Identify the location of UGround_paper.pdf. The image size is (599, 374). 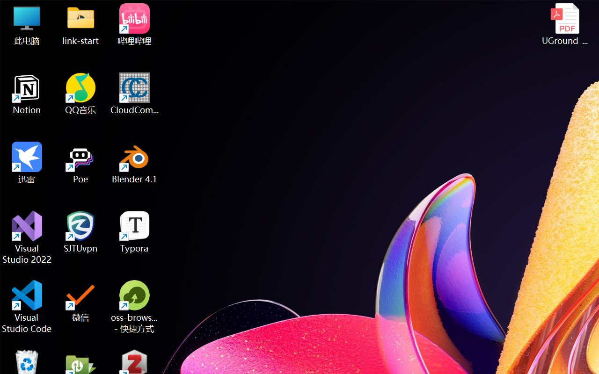
(564, 24).